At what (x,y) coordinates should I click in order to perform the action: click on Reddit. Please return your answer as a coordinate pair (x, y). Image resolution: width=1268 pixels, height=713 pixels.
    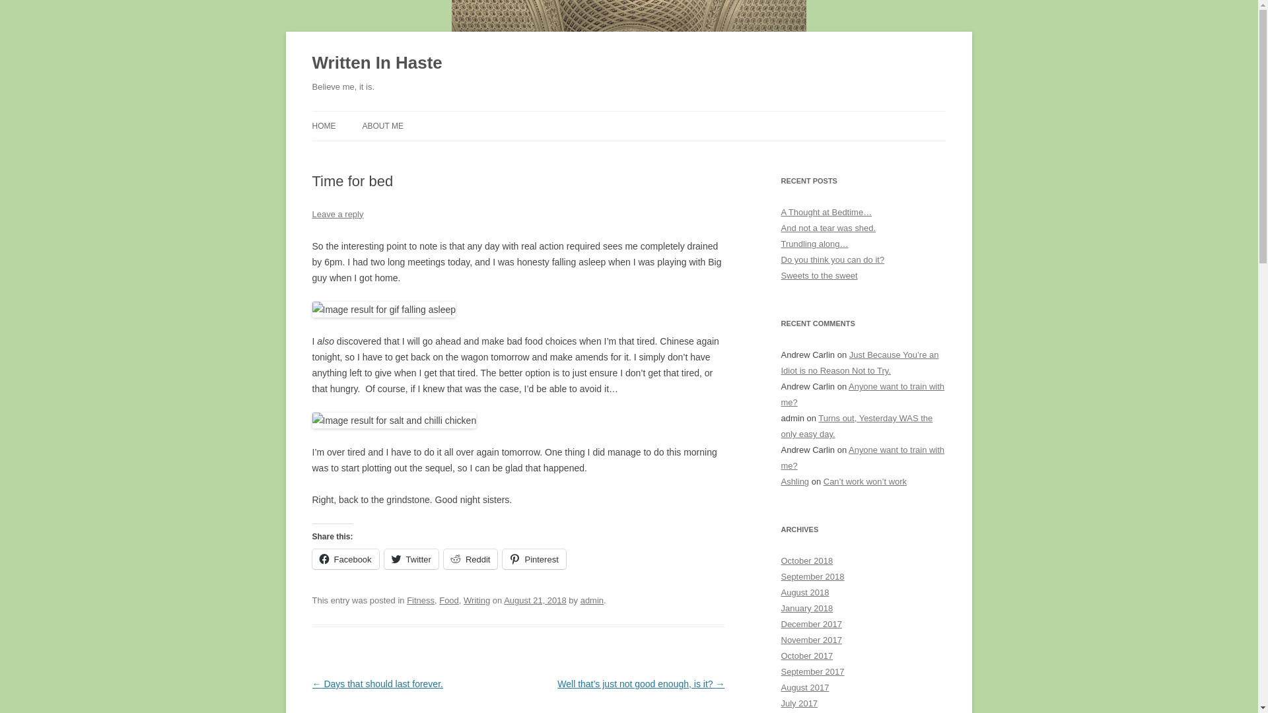
    Looking at the image, I should click on (471, 559).